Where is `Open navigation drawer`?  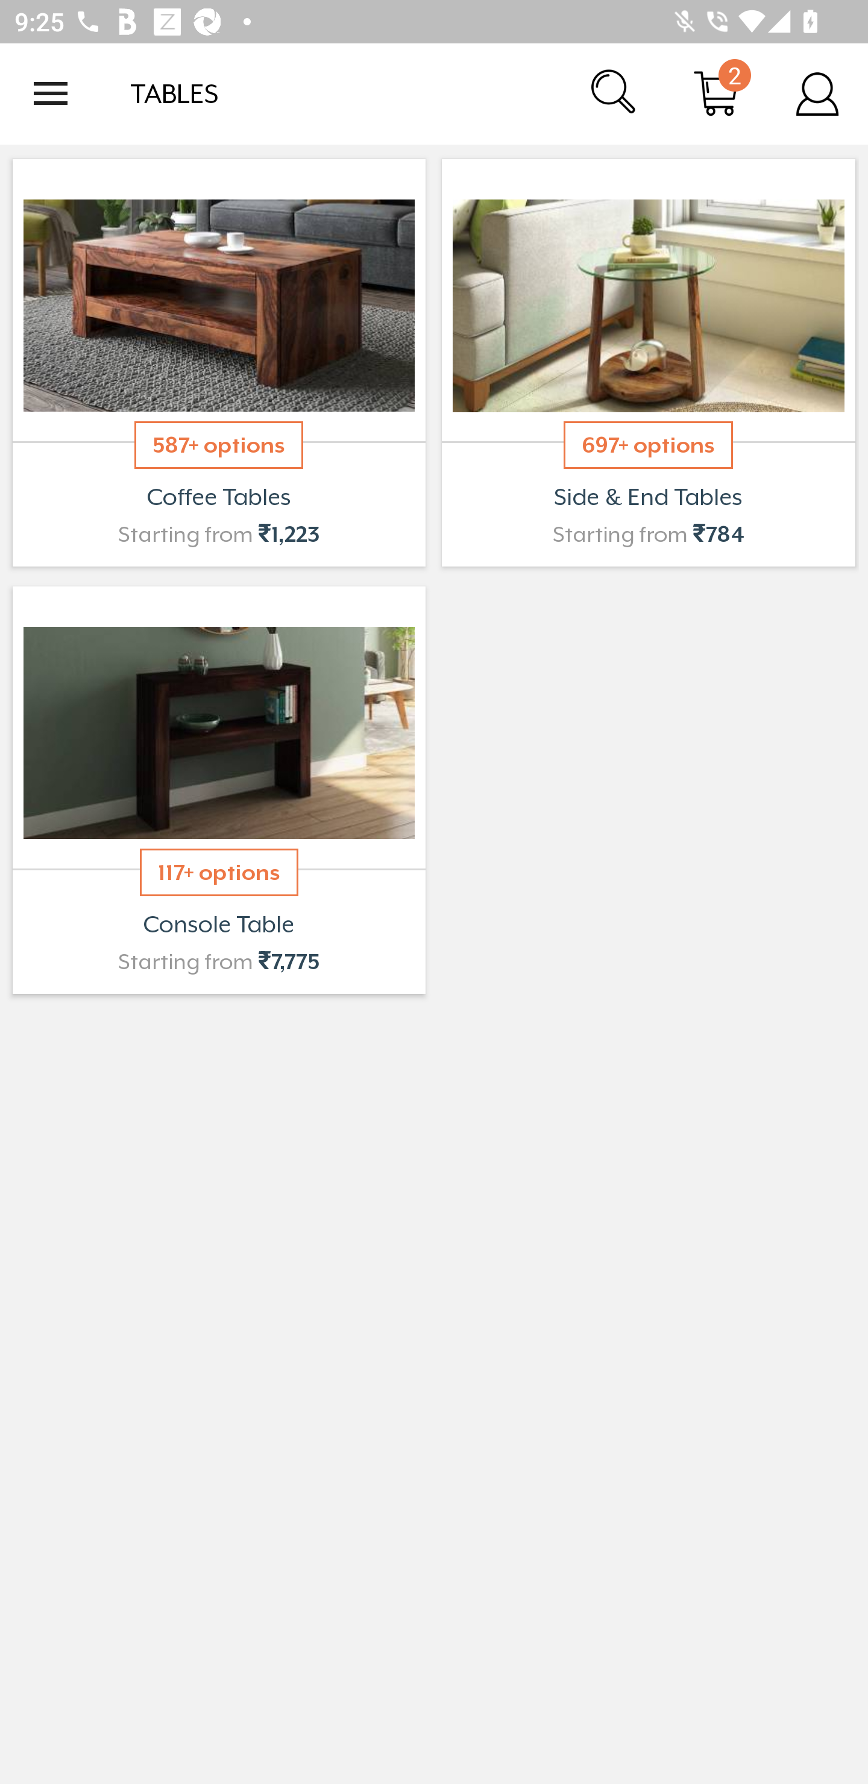 Open navigation drawer is located at coordinates (51, 93).